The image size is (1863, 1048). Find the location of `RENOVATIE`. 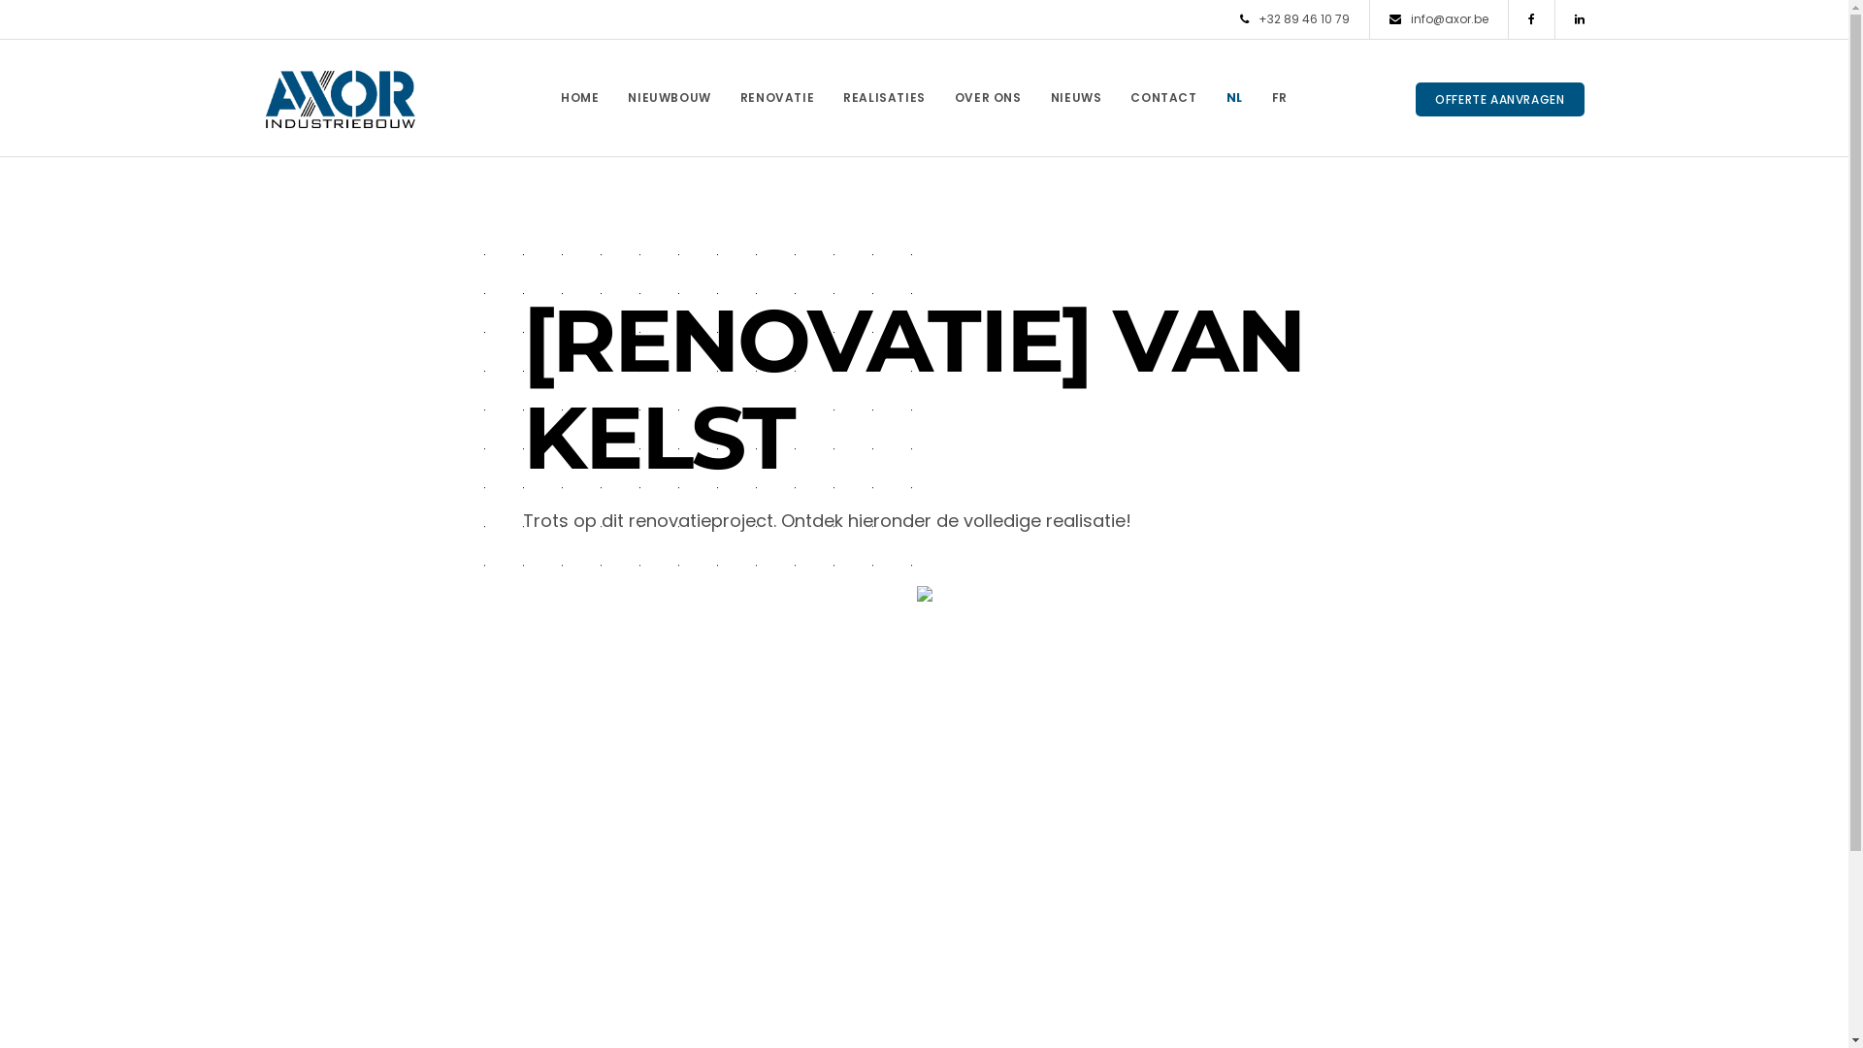

RENOVATIE is located at coordinates (777, 98).